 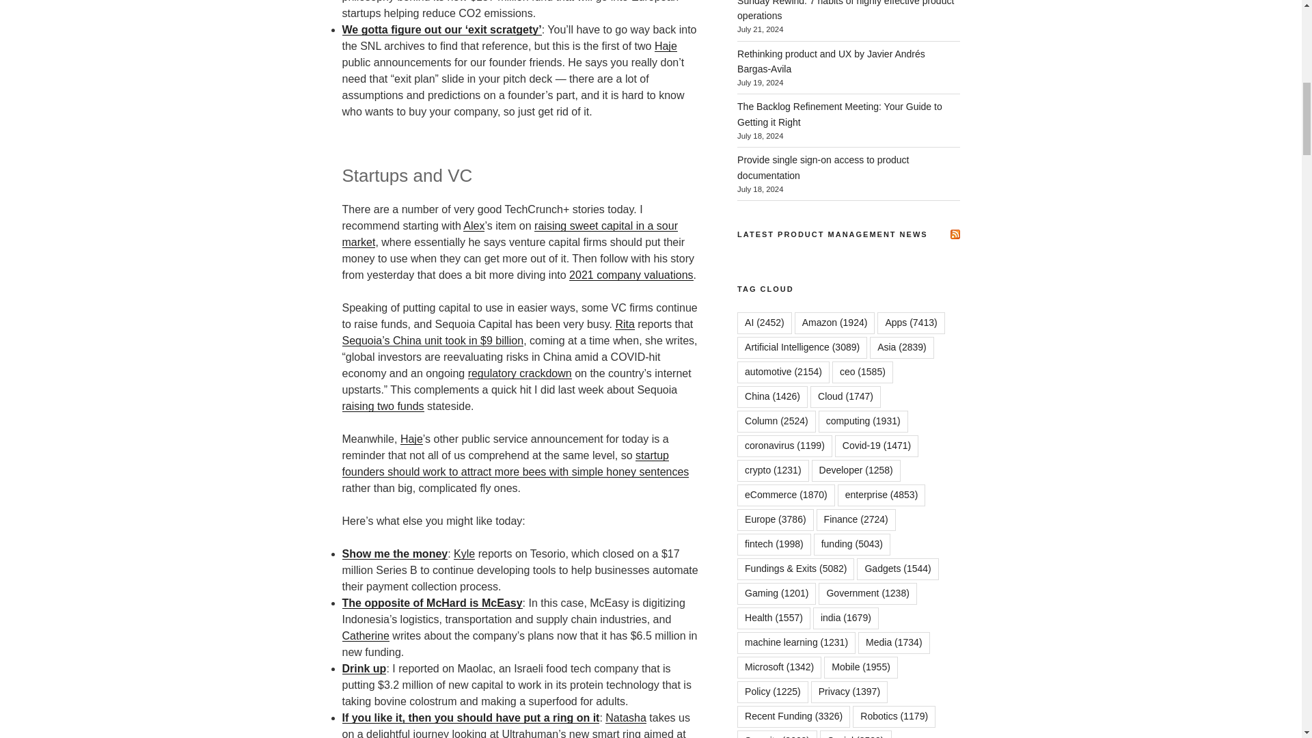 What do you see at coordinates (470, 717) in the screenshot?
I see `If you like it, then you should have put a ring on it` at bounding box center [470, 717].